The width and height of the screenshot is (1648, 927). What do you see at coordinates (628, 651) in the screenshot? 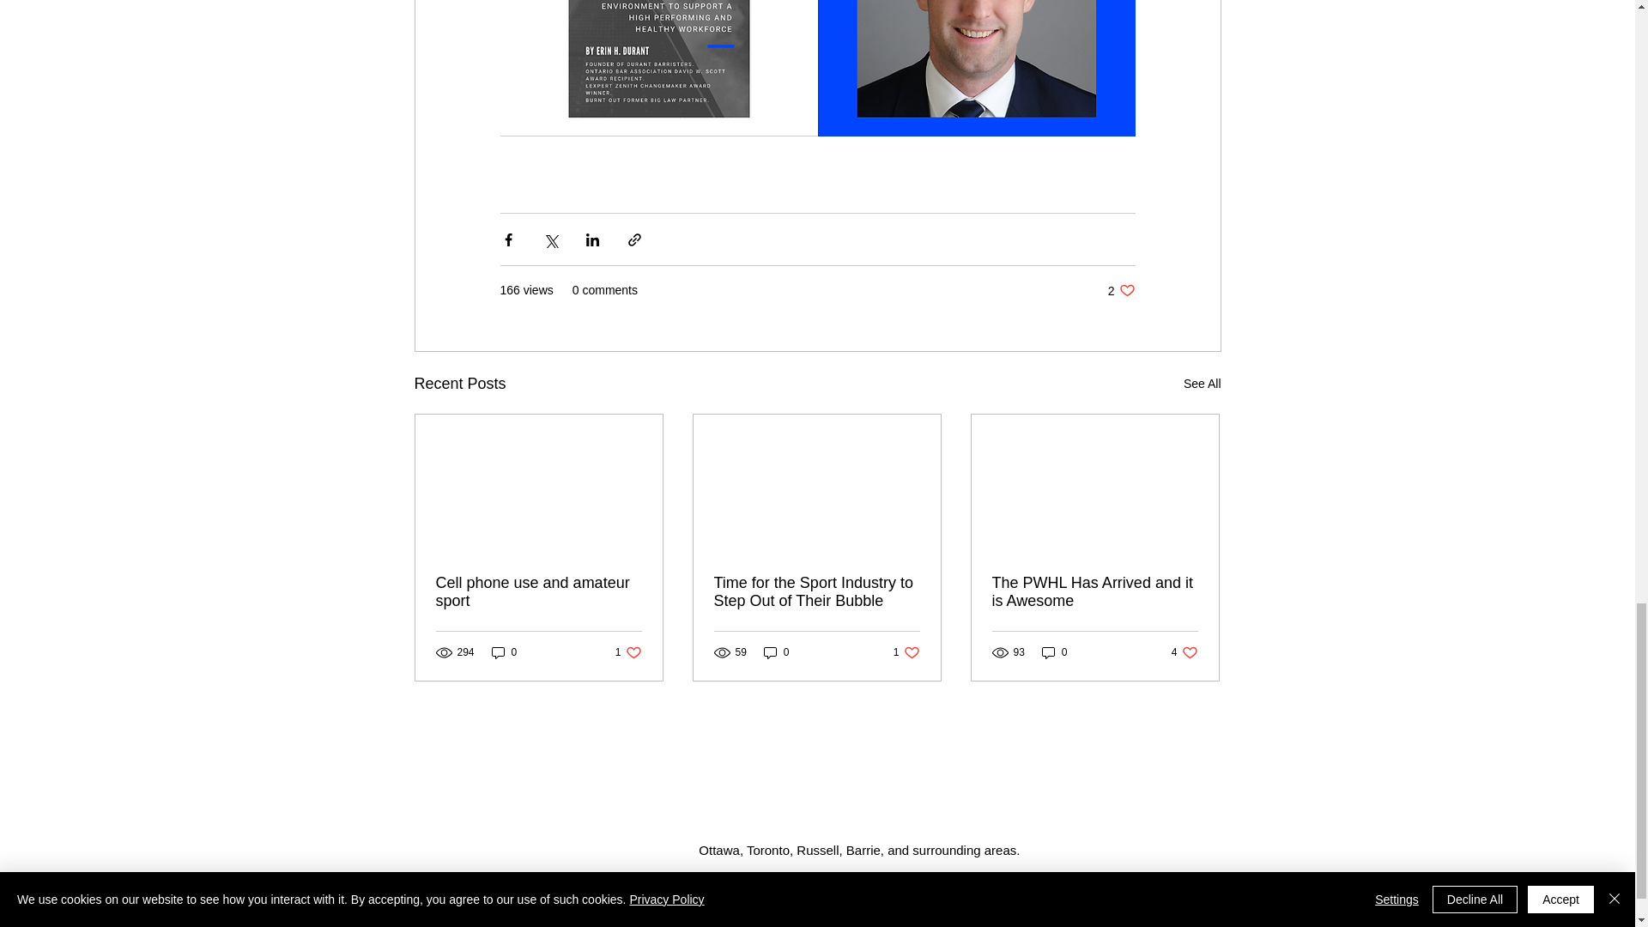
I see `See All` at bounding box center [628, 651].